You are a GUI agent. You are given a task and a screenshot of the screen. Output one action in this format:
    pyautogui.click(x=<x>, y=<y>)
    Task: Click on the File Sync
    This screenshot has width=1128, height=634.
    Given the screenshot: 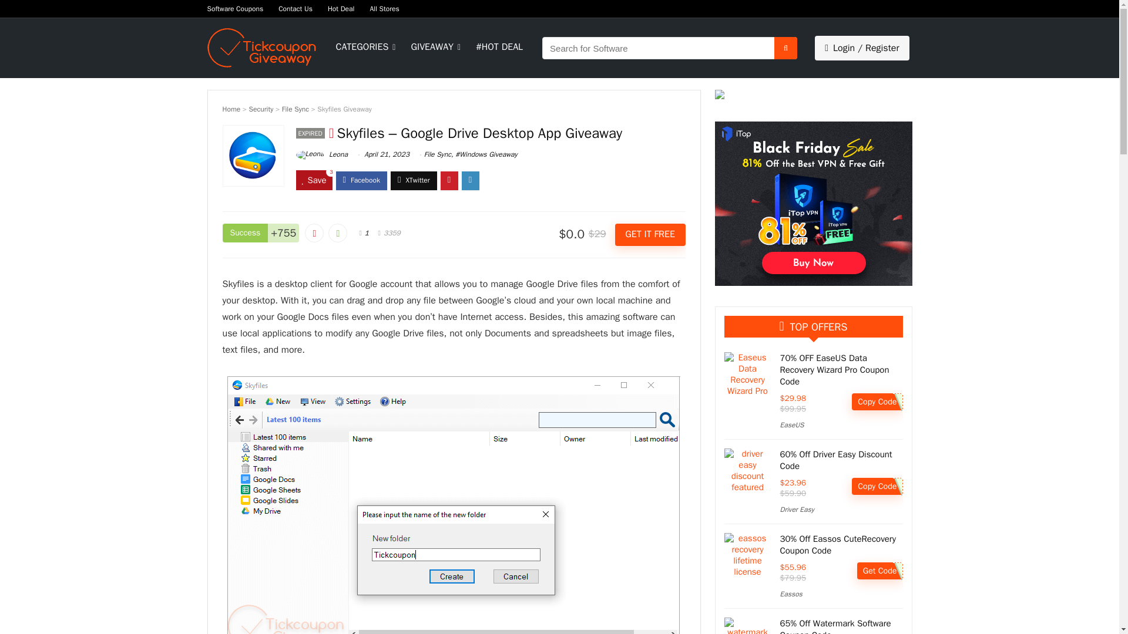 What is the action you would take?
    pyautogui.click(x=437, y=154)
    